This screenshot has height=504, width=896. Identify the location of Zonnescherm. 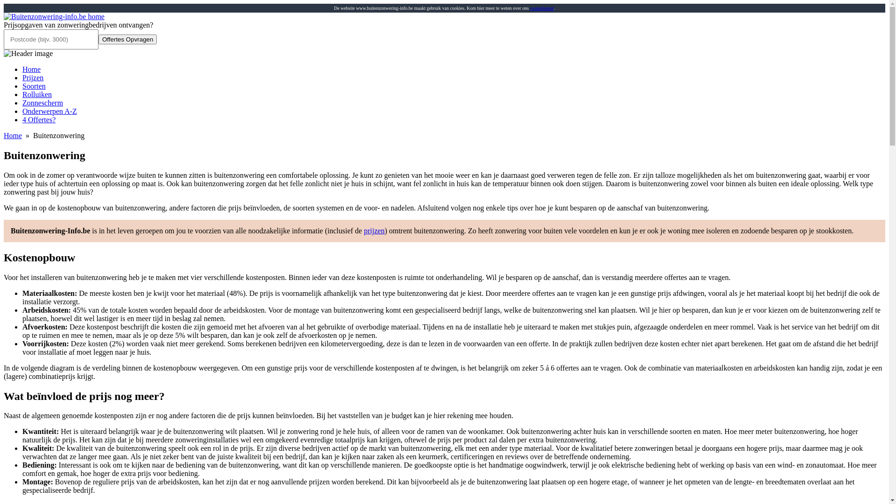
(43, 103).